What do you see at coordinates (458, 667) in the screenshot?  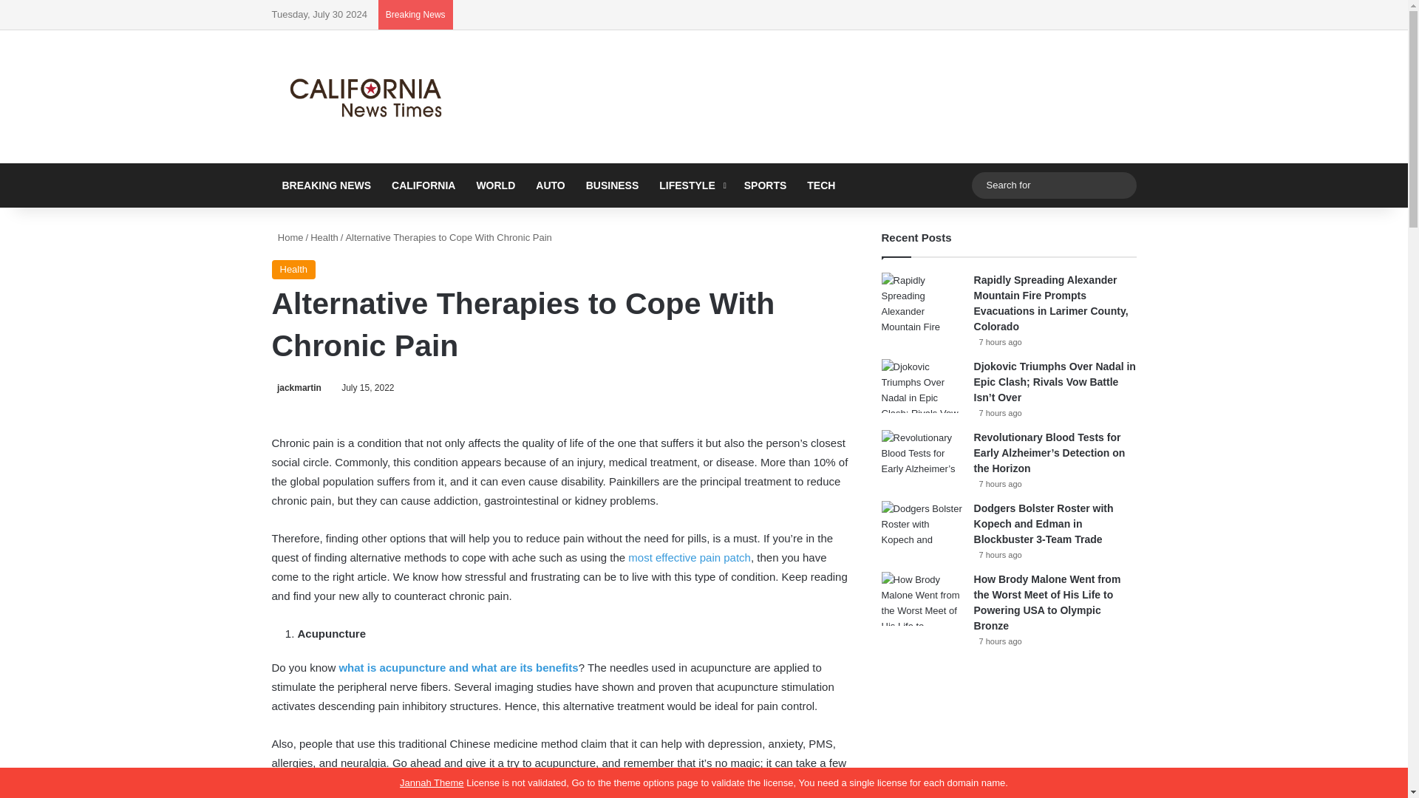 I see `what is acupuncture and what are its benefits` at bounding box center [458, 667].